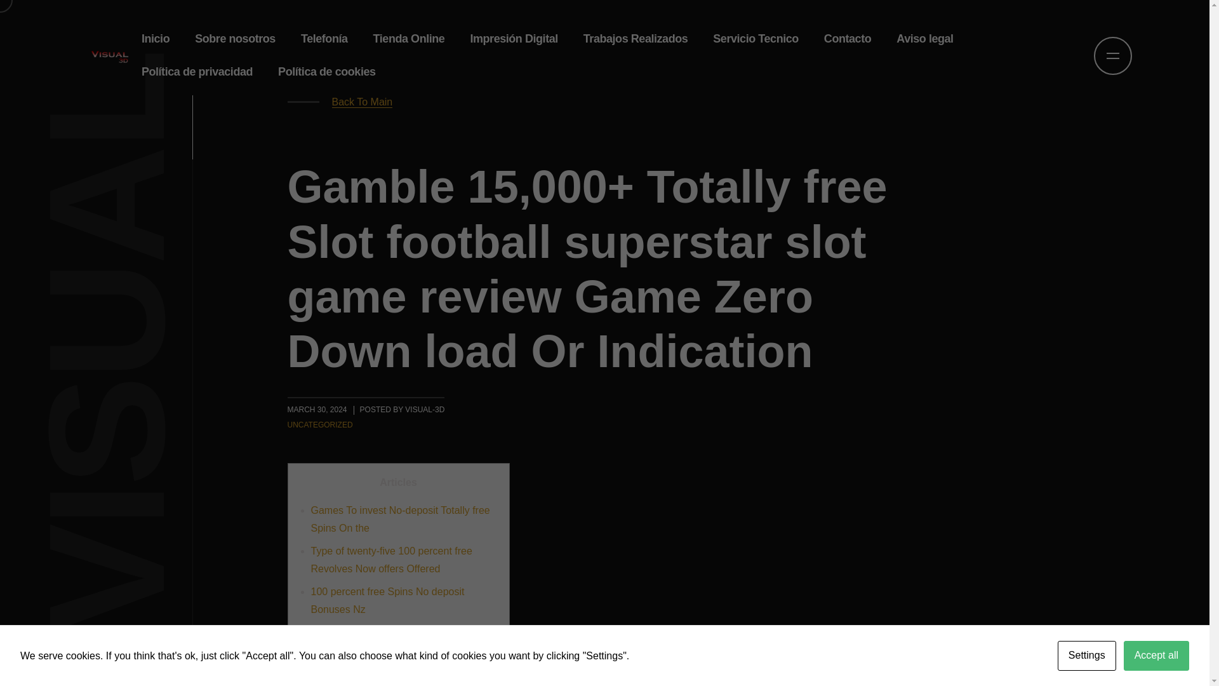 This screenshot has width=1219, height=686. Describe the element at coordinates (409, 39) in the screenshot. I see `Tienda Online` at that location.